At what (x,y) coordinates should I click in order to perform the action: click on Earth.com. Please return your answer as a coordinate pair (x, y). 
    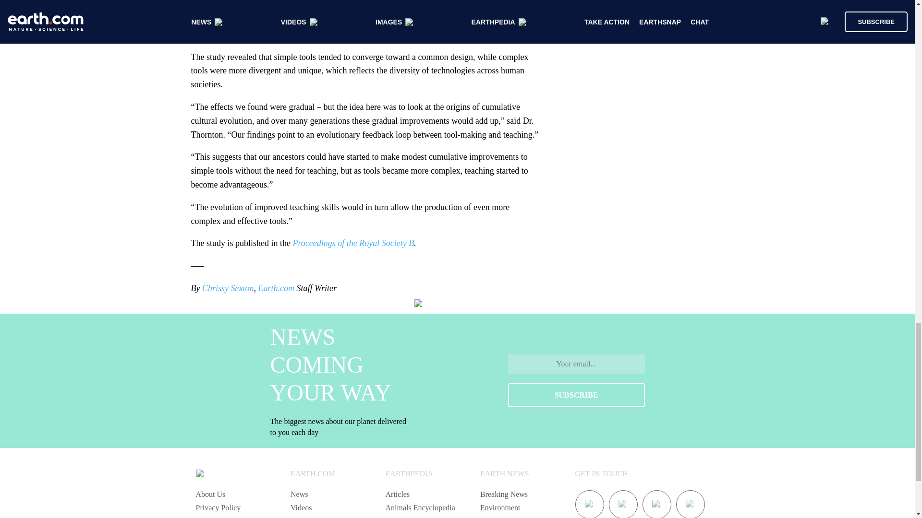
    Looking at the image, I should click on (276, 288).